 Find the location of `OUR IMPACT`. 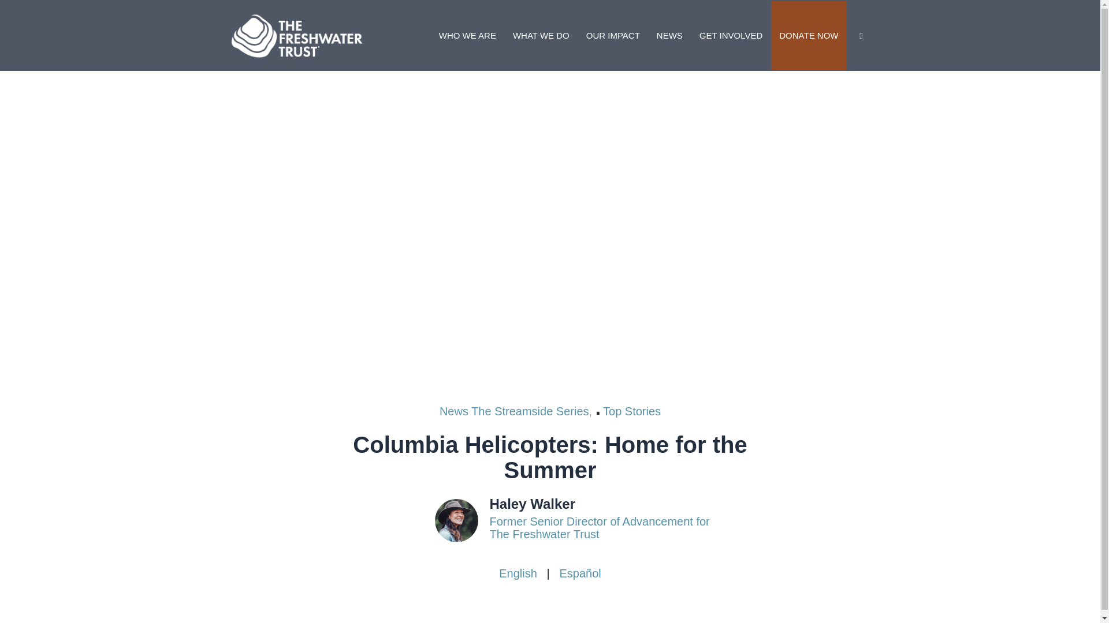

OUR IMPACT is located at coordinates (612, 36).